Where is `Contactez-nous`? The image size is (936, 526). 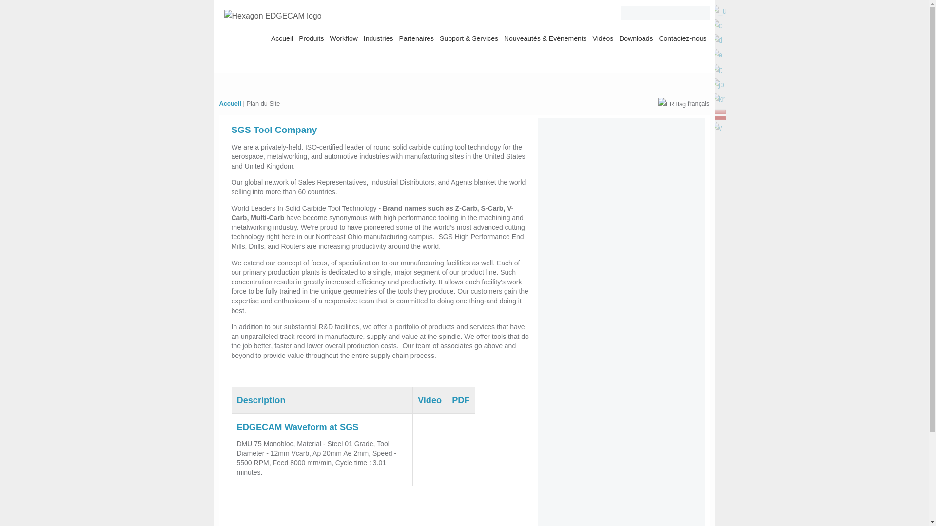
Contactez-nous is located at coordinates (718, 84).